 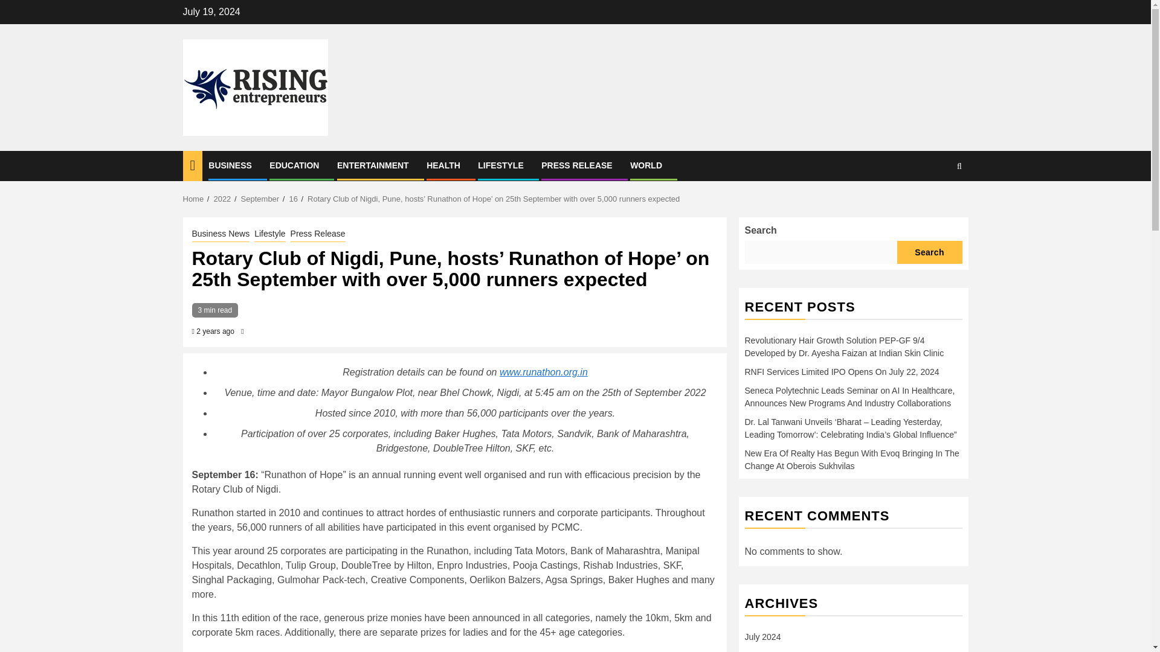 I want to click on EDUCATION, so click(x=294, y=165).